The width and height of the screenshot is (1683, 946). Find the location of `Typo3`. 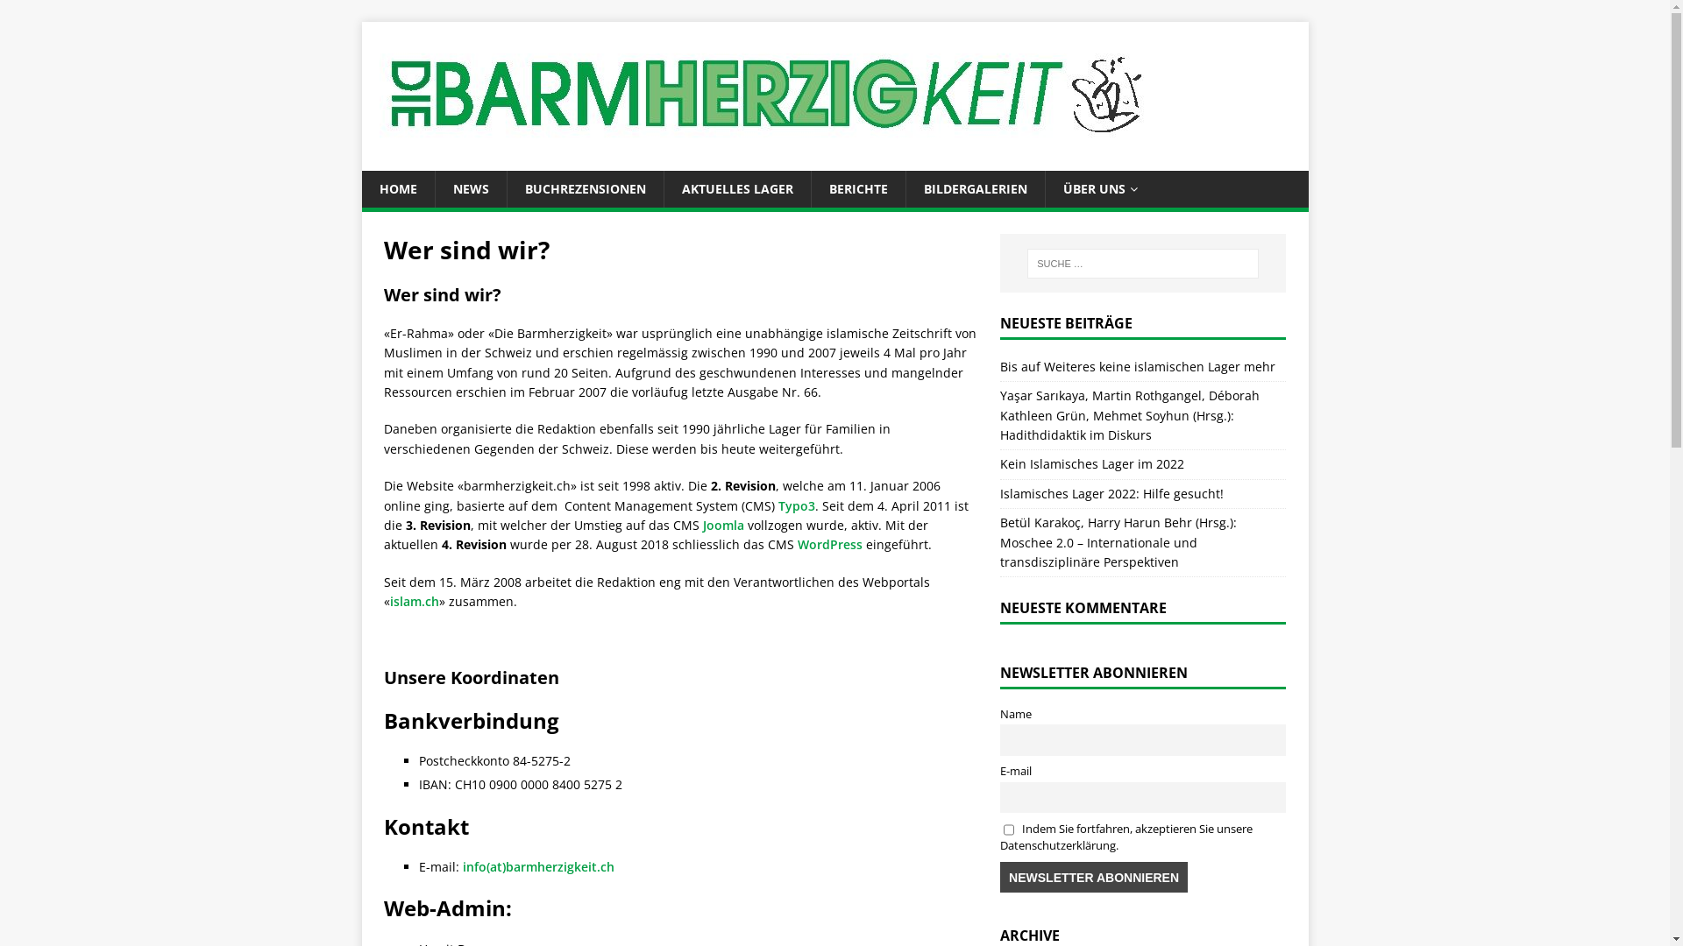

Typo3 is located at coordinates (797, 506).